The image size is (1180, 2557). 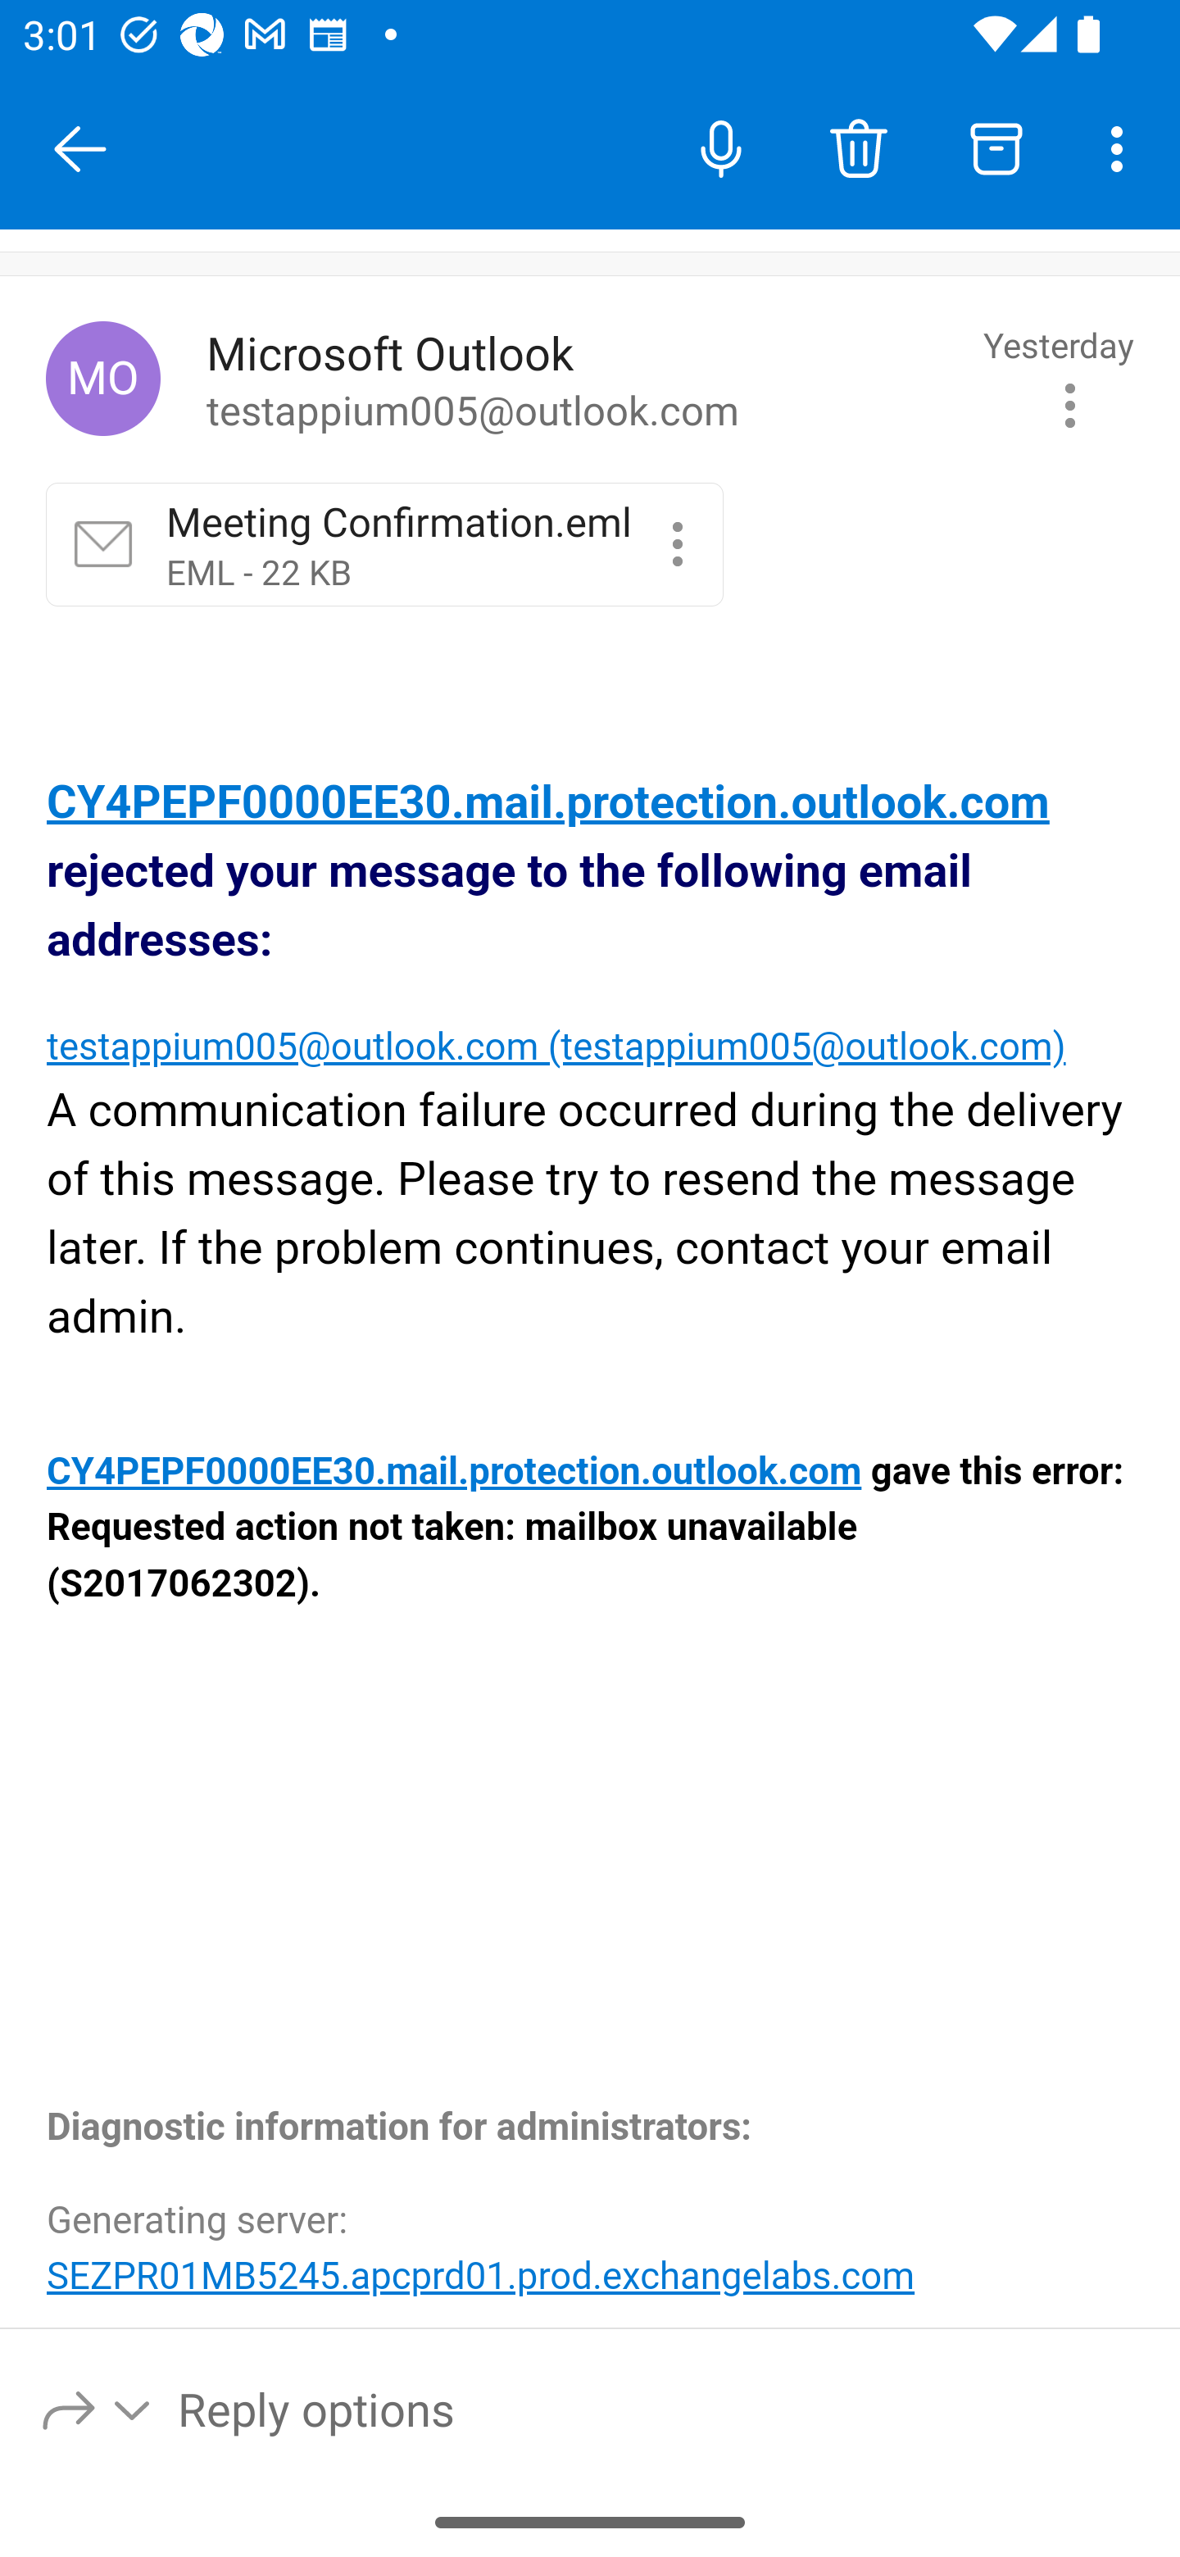 What do you see at coordinates (677, 543) in the screenshot?
I see `Meeting Confirmation.eml` at bounding box center [677, 543].